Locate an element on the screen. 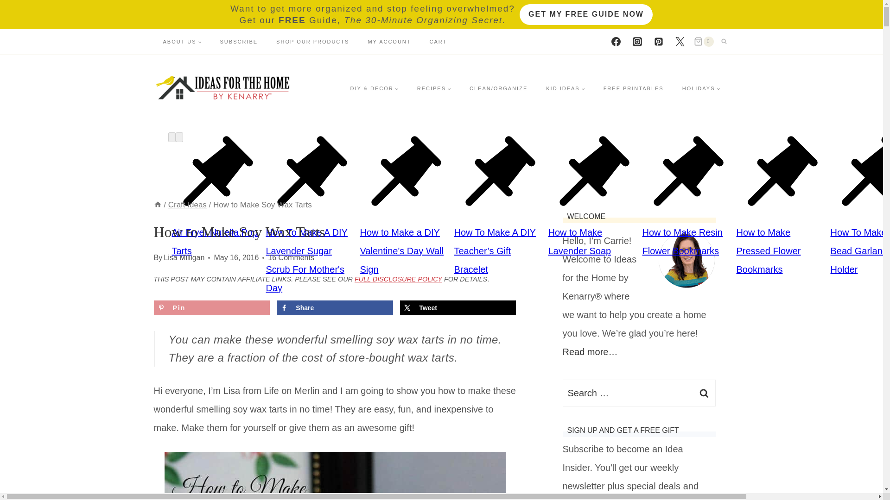 The width and height of the screenshot is (890, 500). HOLIDAYS is located at coordinates (701, 88).